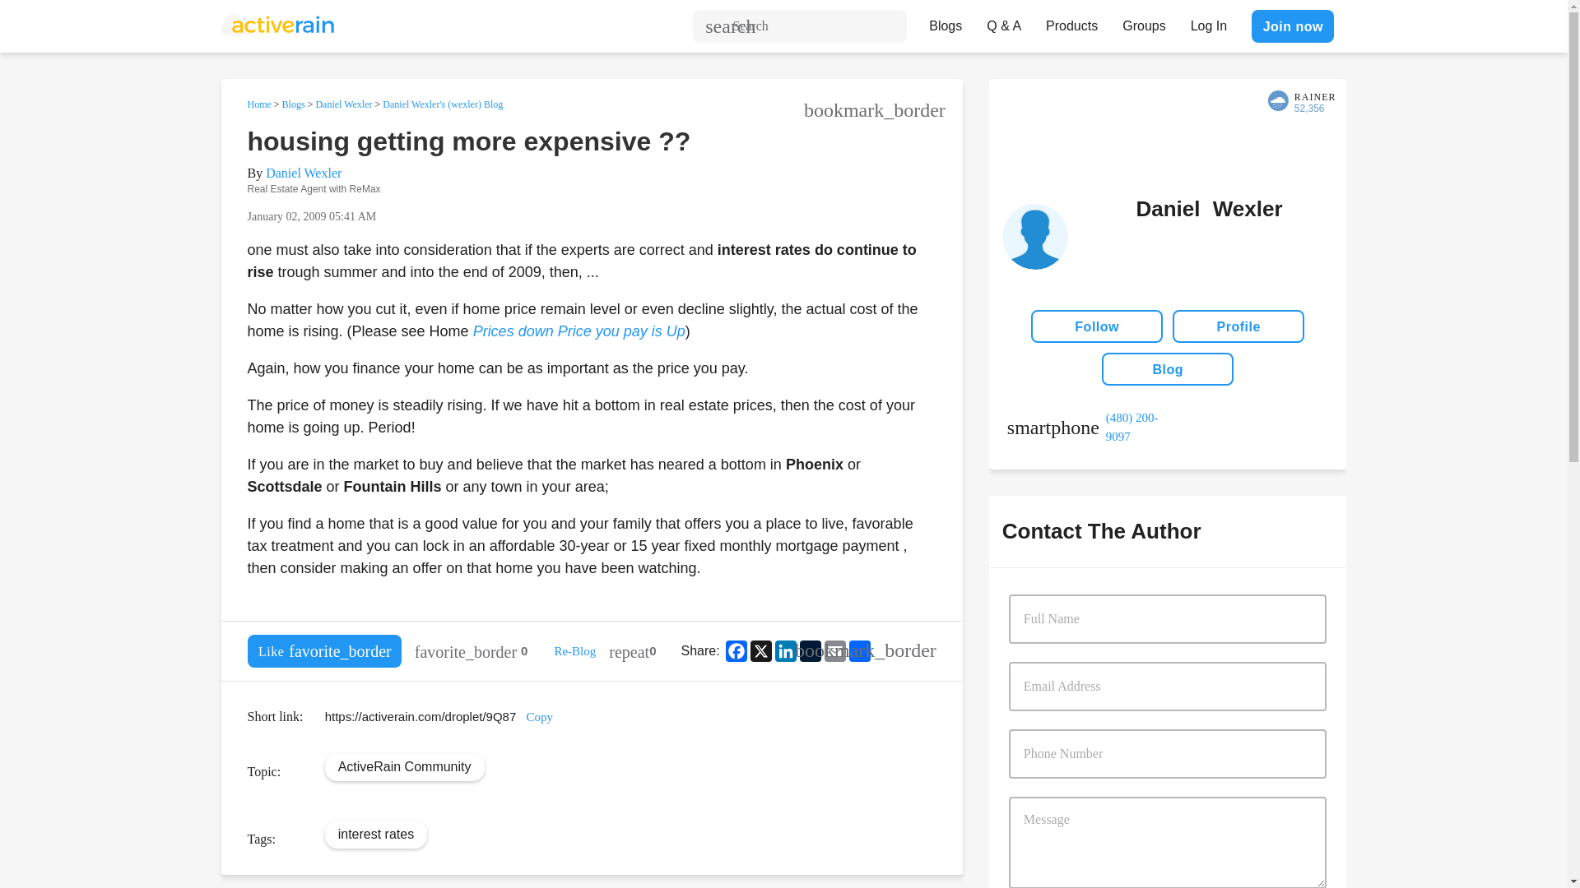 This screenshot has height=888, width=1580. What do you see at coordinates (540, 717) in the screenshot?
I see `Copy` at bounding box center [540, 717].